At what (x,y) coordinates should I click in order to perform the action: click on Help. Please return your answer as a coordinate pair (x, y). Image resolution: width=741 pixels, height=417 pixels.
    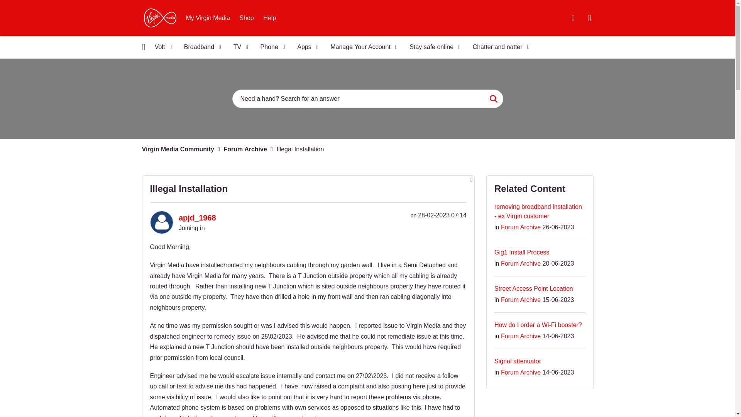
    Looking at the image, I should click on (269, 18).